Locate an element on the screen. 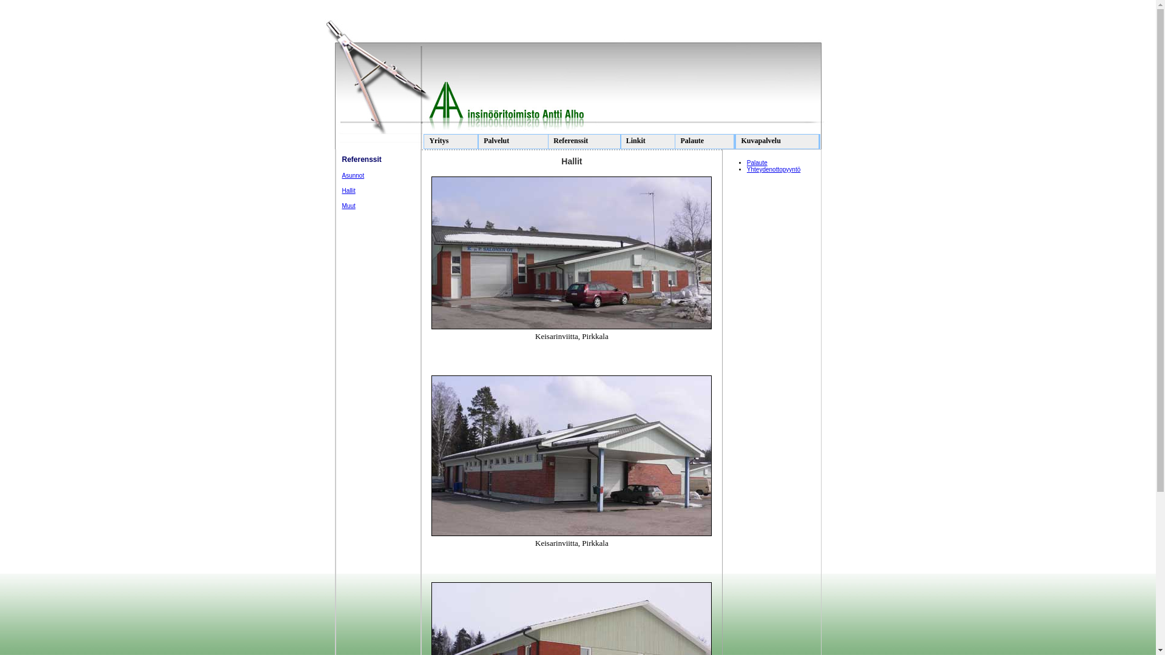 The width and height of the screenshot is (1165, 655). Linkit is located at coordinates (648, 142).